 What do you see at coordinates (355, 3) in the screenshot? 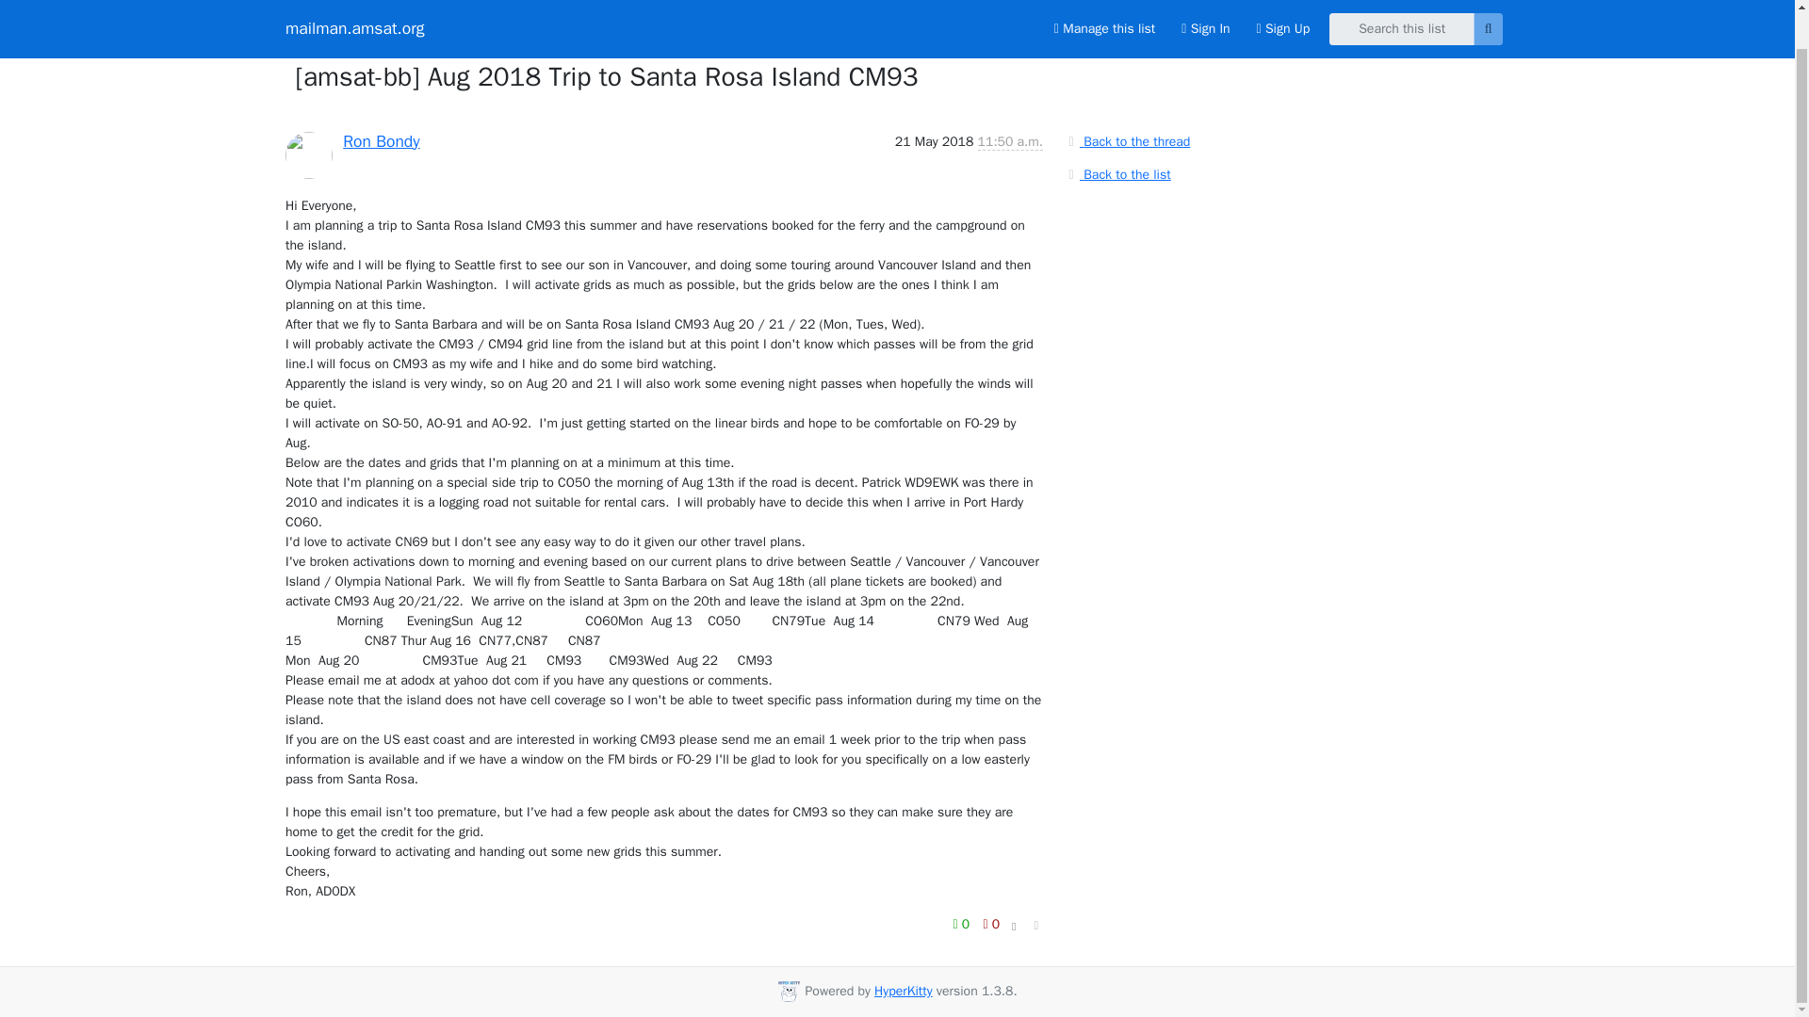
I see `mailman.amsat.org` at bounding box center [355, 3].